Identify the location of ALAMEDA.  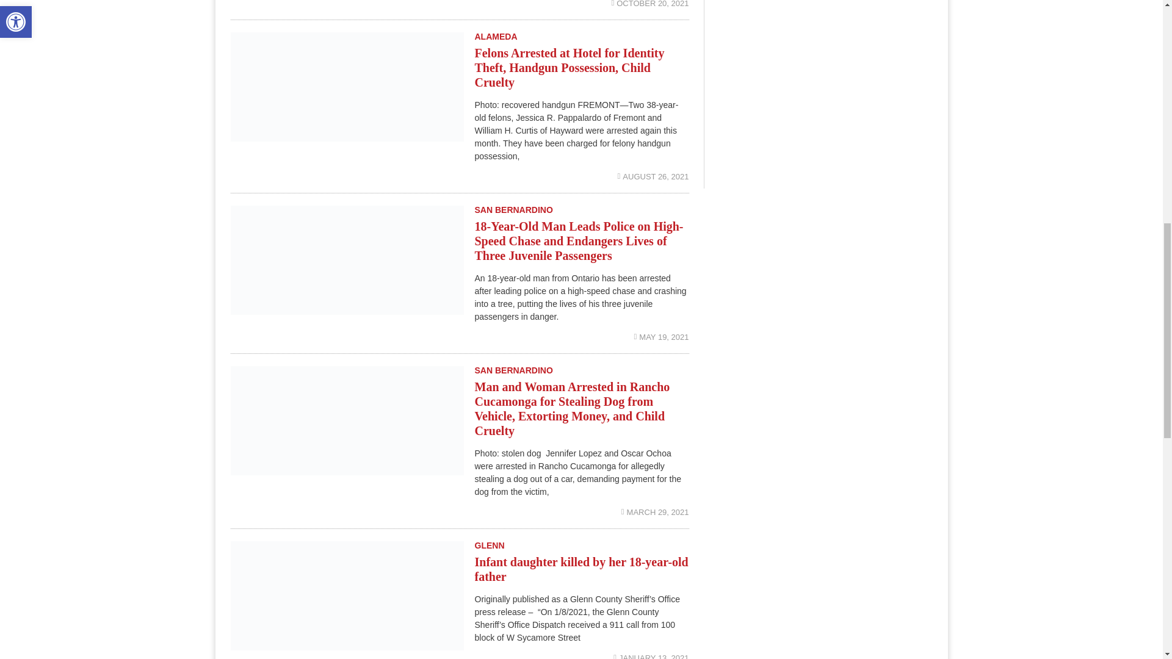
(496, 36).